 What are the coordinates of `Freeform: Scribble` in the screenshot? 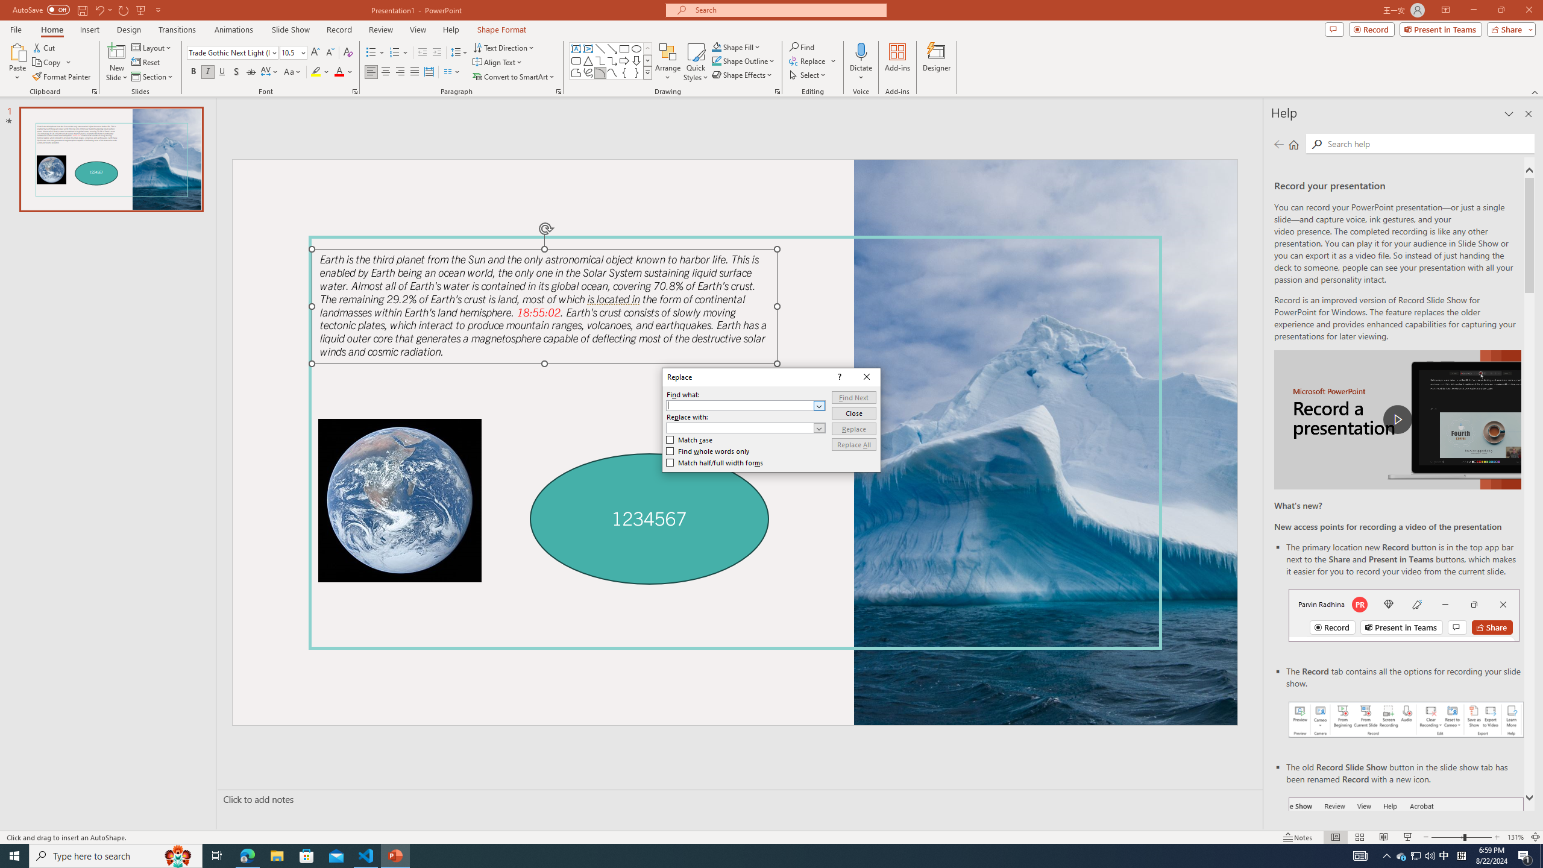 It's located at (514, 77).